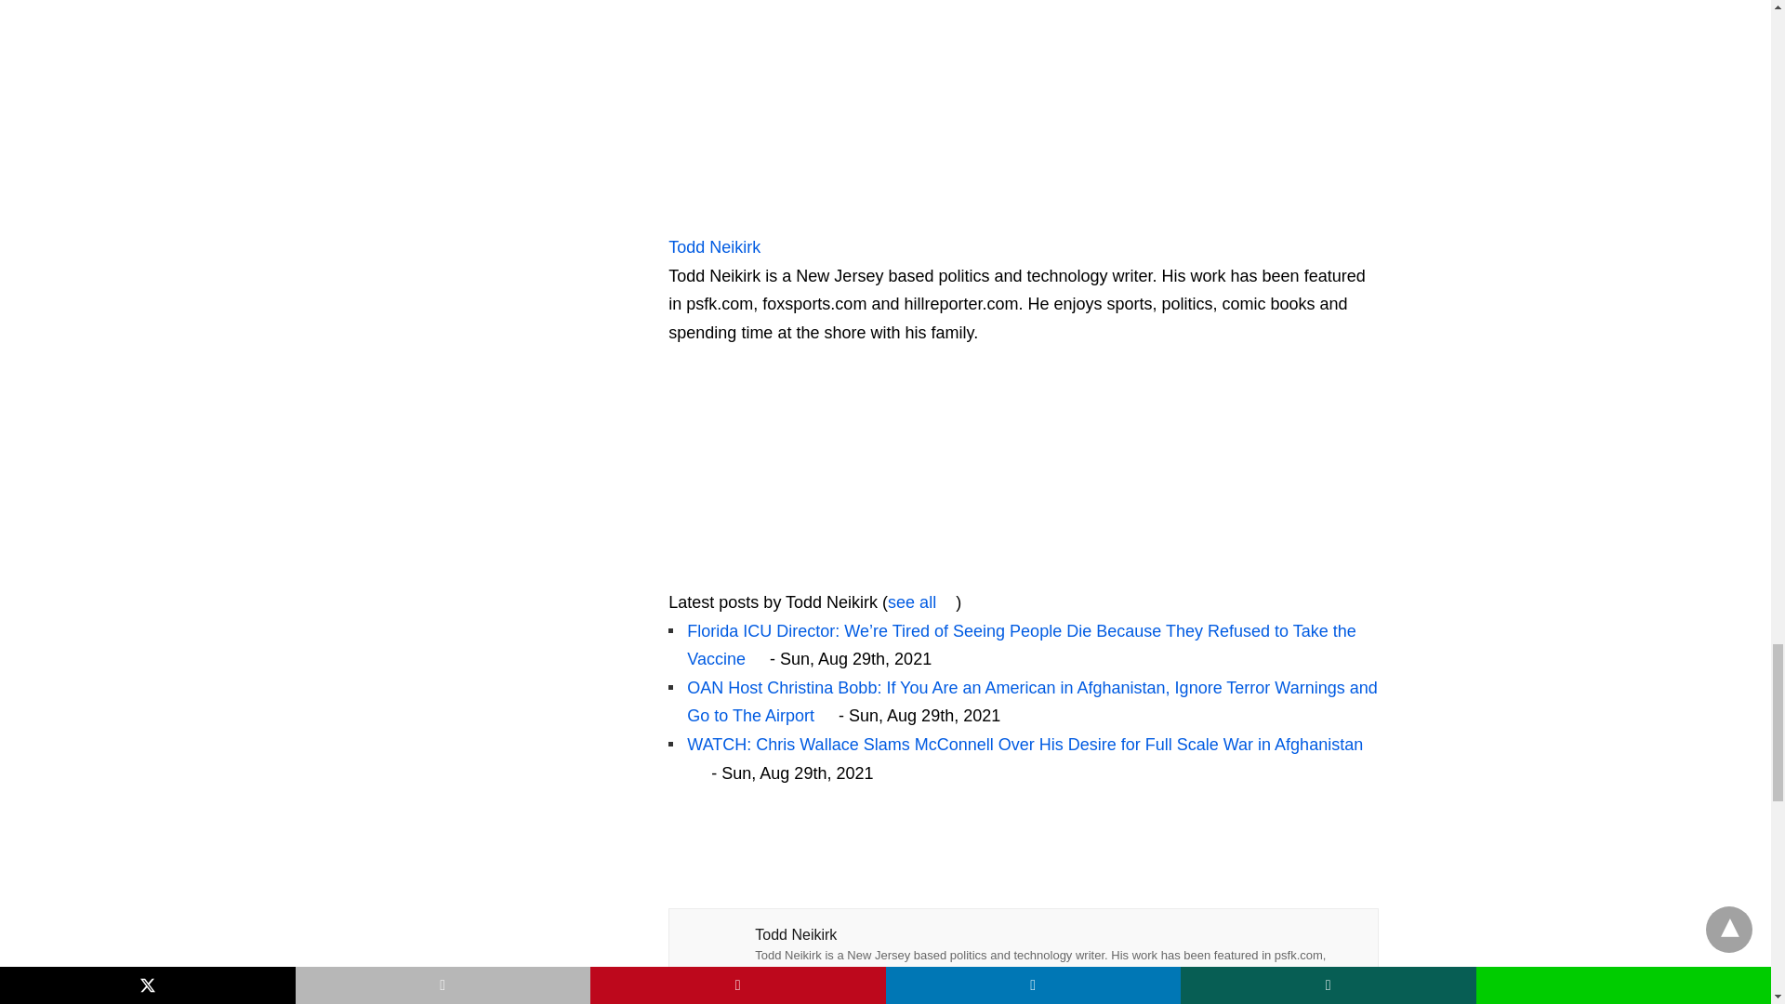  What do you see at coordinates (785, 573) in the screenshot?
I see `Todd Neikirk` at bounding box center [785, 573].